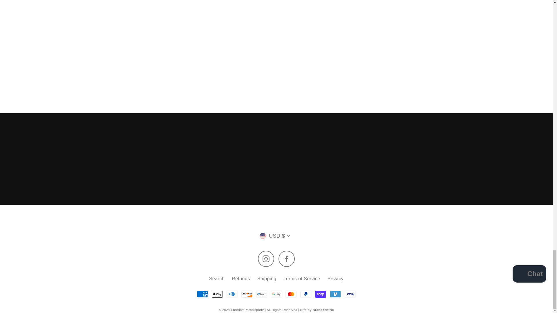  What do you see at coordinates (335, 294) in the screenshot?
I see `Venmo` at bounding box center [335, 294].